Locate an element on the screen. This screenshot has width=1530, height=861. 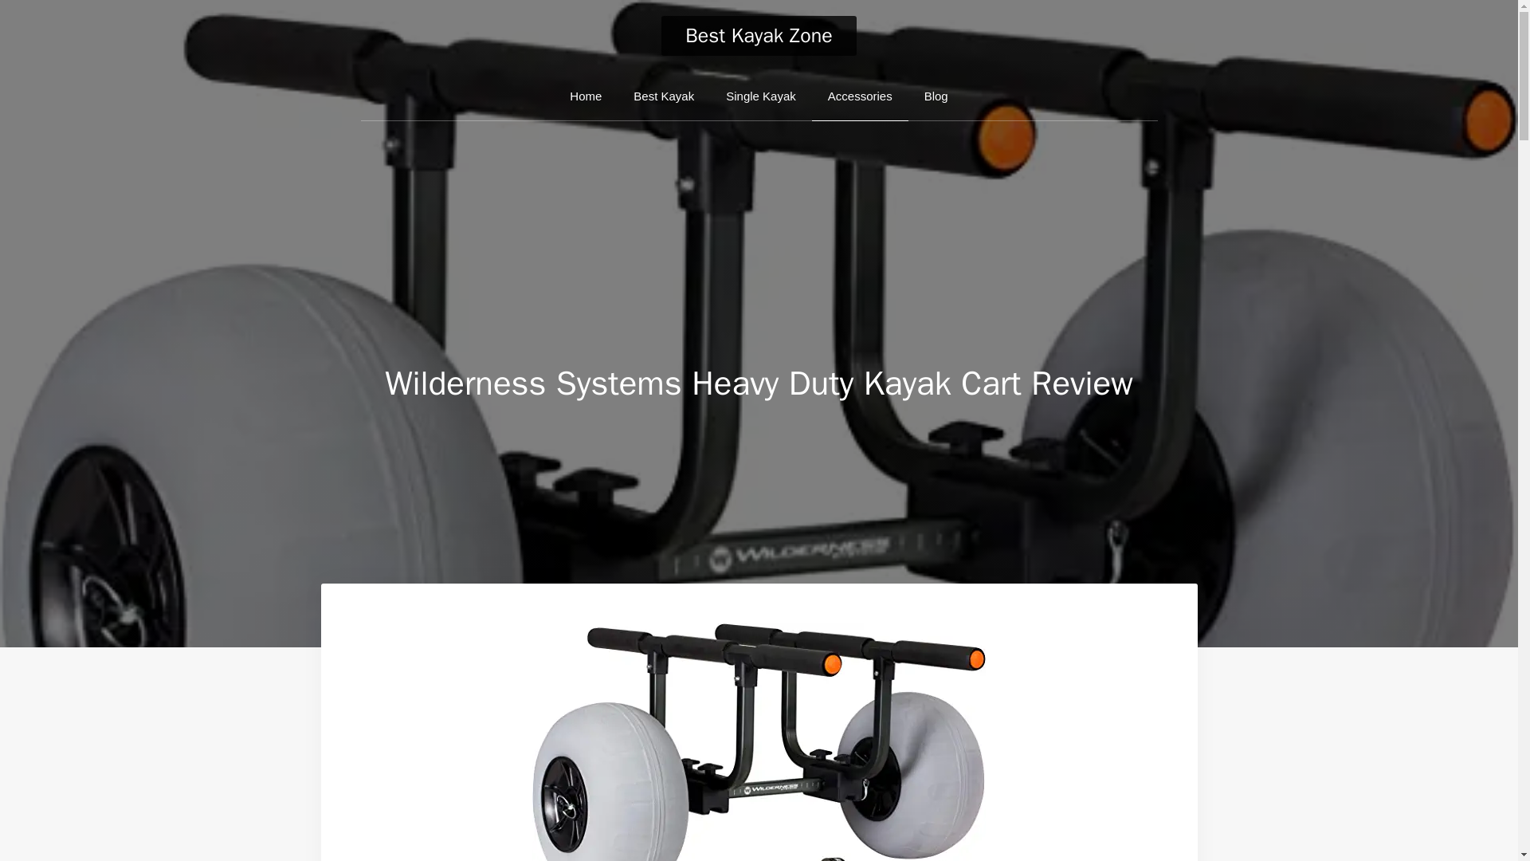
Single Kayak is located at coordinates (760, 96).